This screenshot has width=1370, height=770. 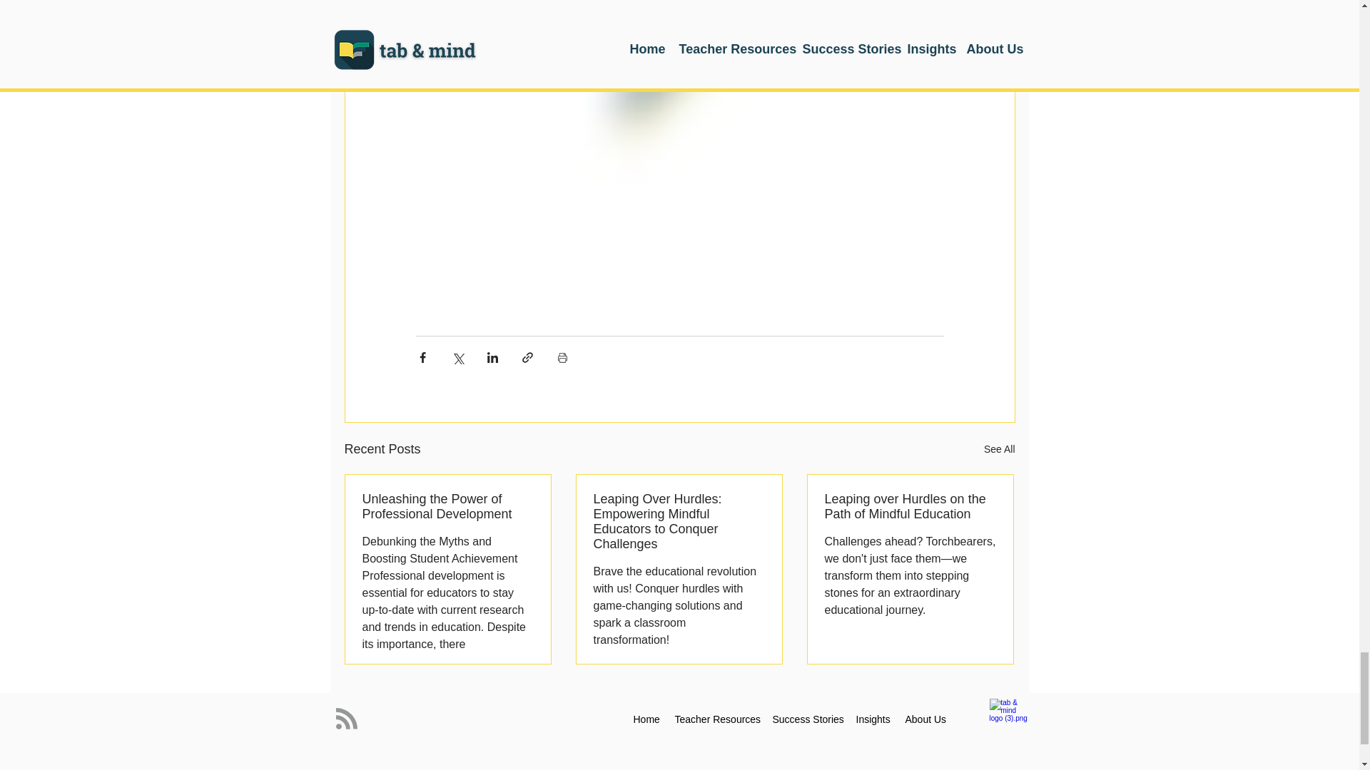 I want to click on See All, so click(x=999, y=449).